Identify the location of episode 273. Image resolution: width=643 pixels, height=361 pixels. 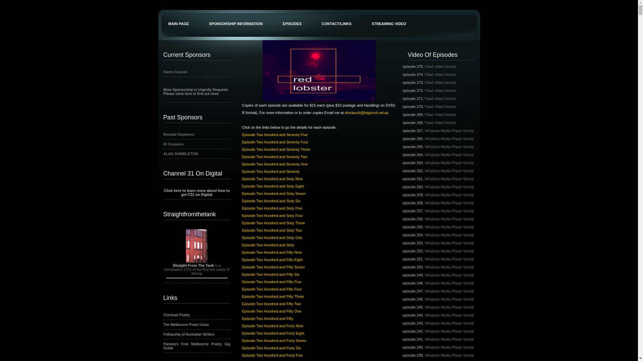
(413, 83).